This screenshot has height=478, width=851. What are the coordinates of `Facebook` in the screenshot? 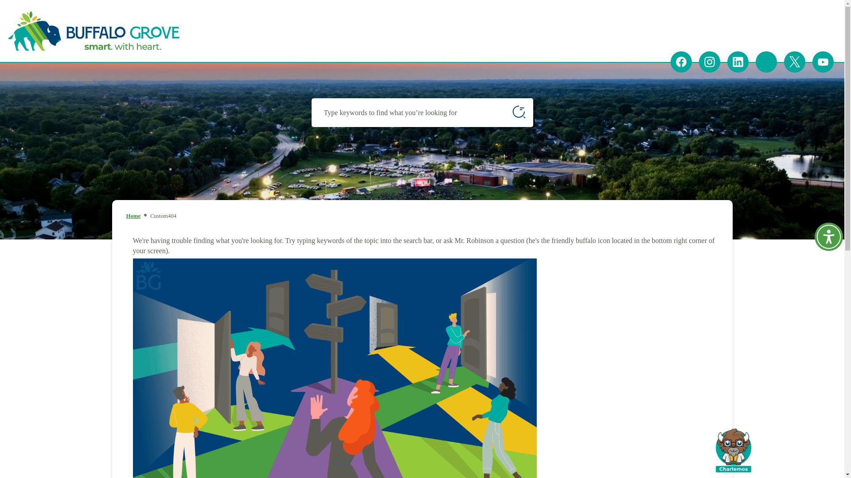 It's located at (681, 62).